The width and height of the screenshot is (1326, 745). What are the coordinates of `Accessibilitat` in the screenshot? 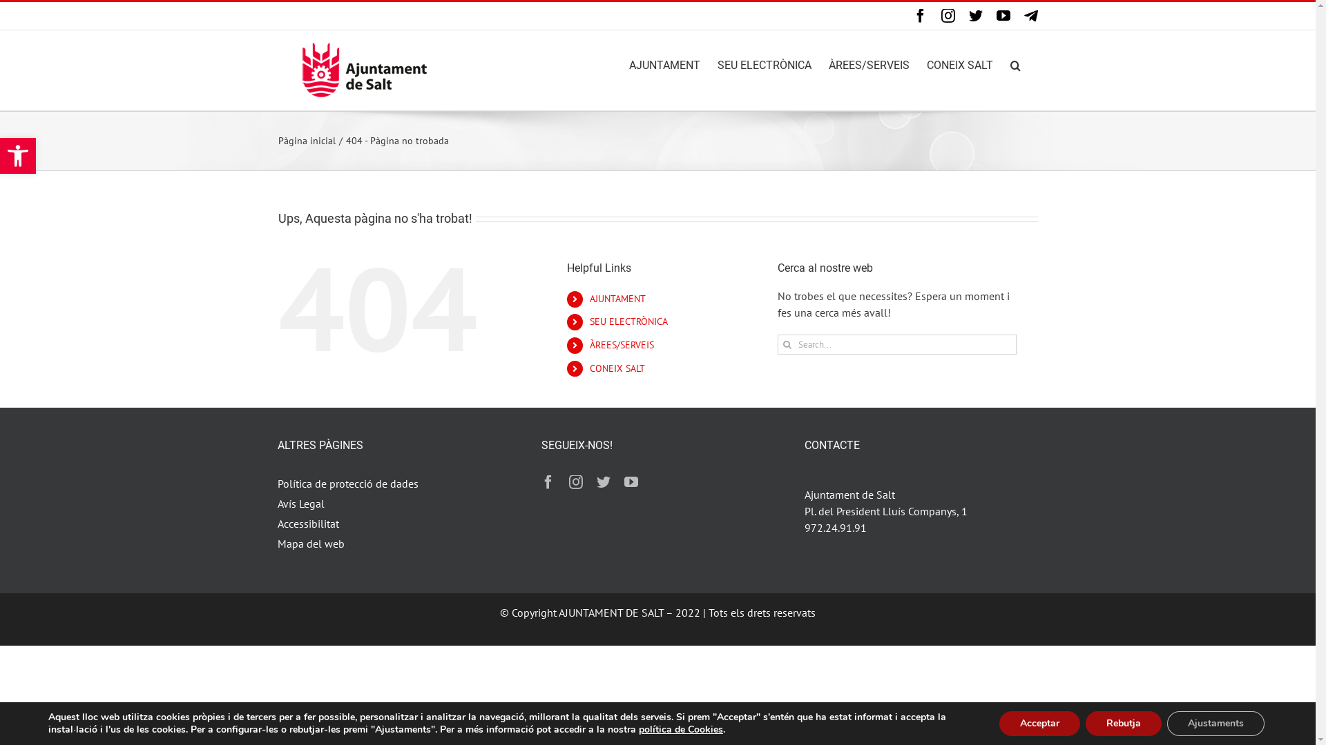 It's located at (394, 524).